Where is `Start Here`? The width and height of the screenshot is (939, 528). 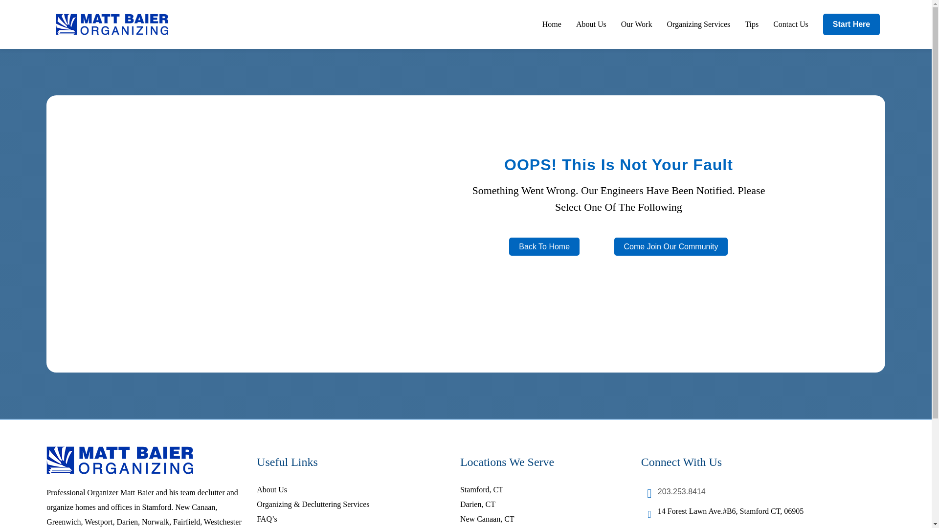
Start Here is located at coordinates (851, 24).